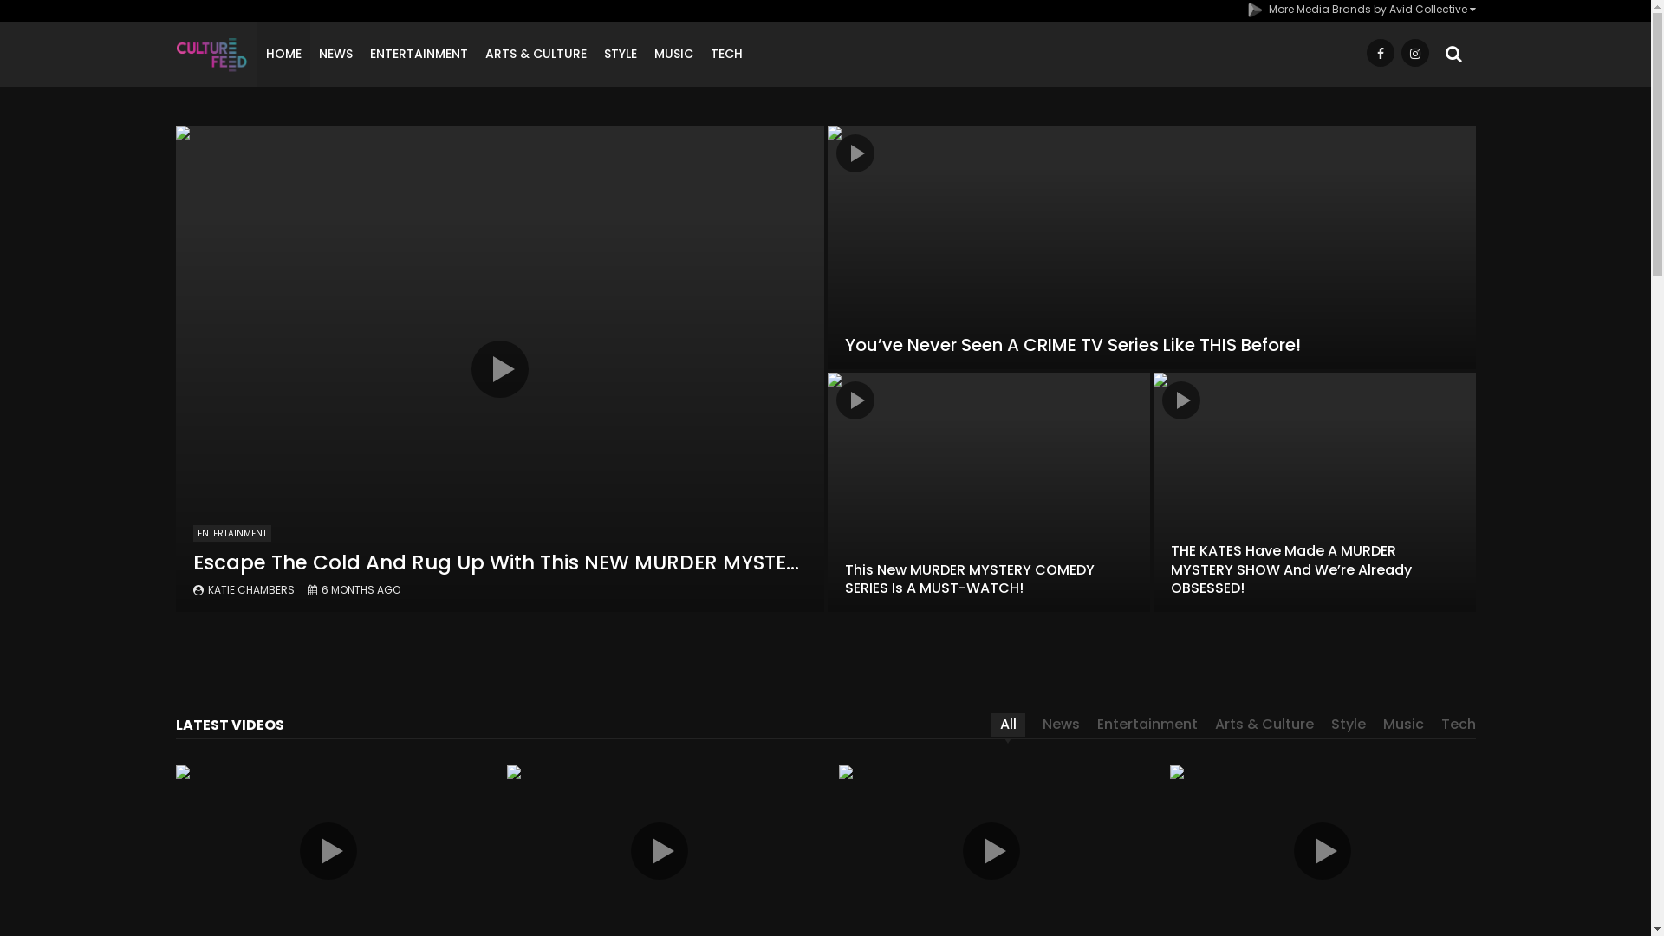 The image size is (1664, 936). What do you see at coordinates (1180, 400) in the screenshot?
I see `icon` at bounding box center [1180, 400].